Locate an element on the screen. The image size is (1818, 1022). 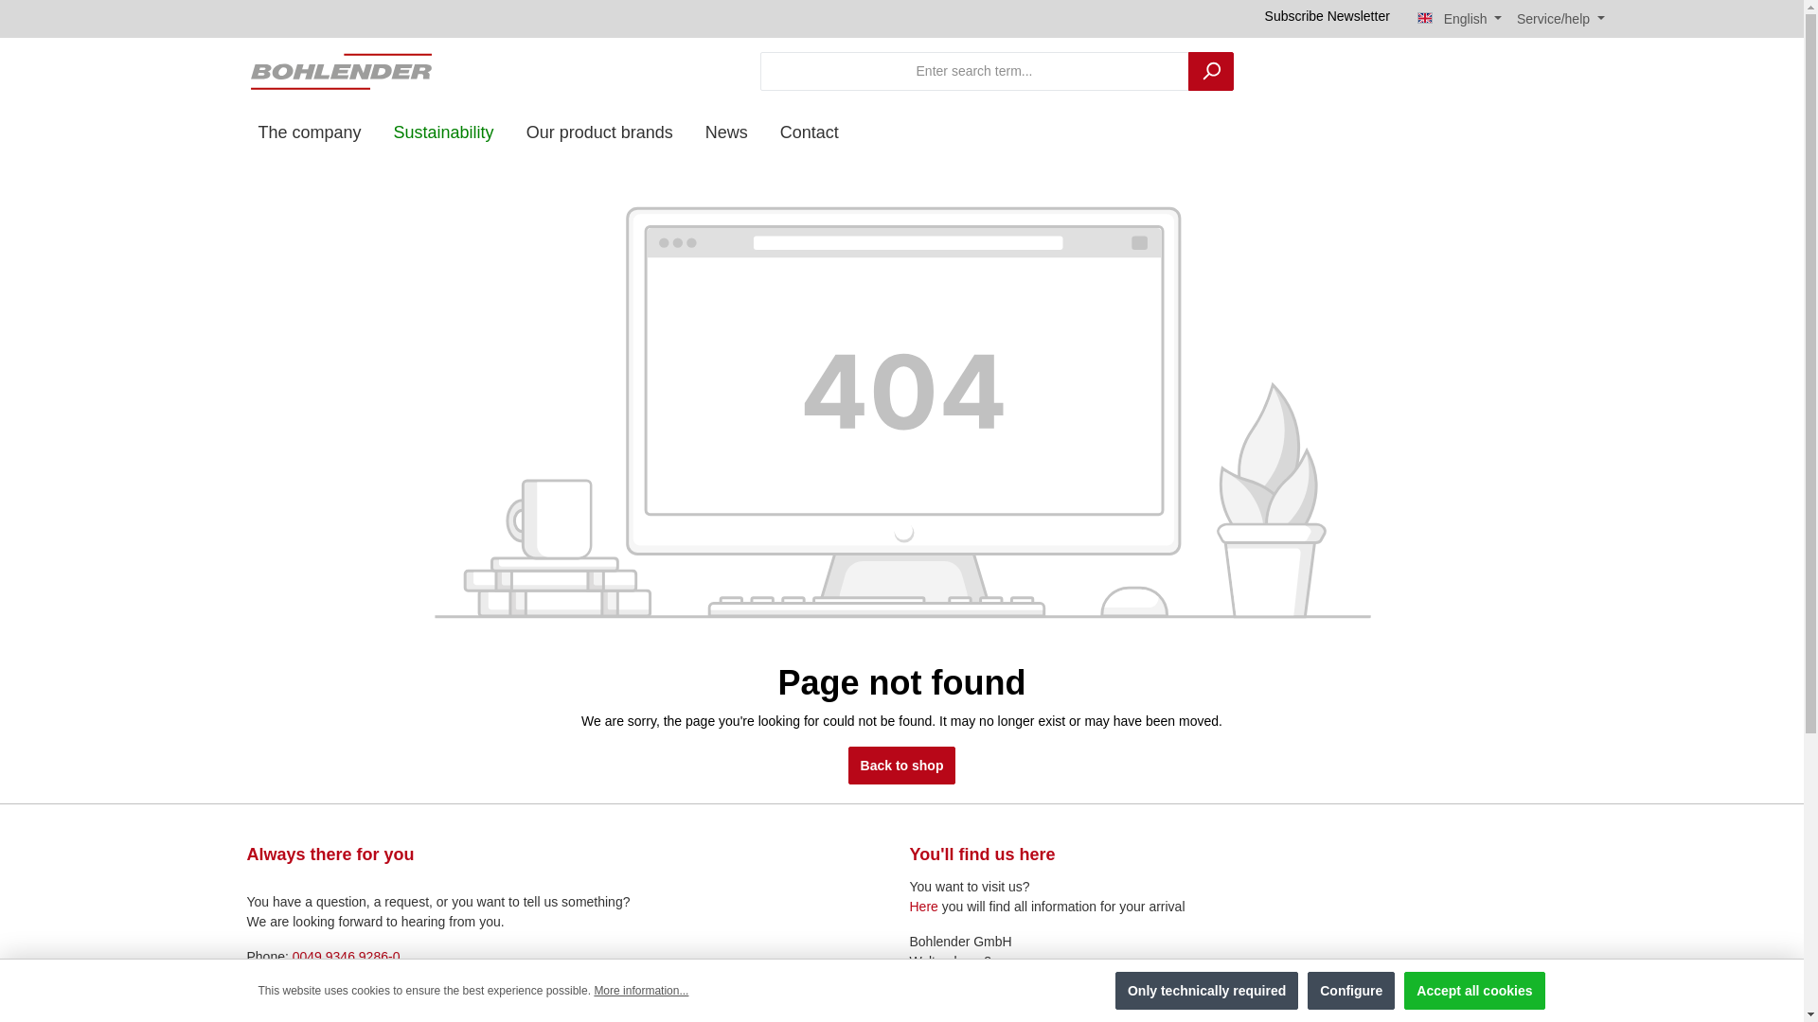
Contact is located at coordinates (809, 132).